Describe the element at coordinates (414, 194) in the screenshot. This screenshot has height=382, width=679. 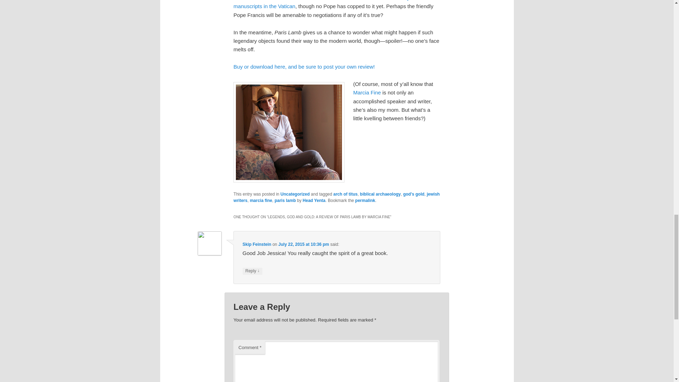
I see `god's gold` at that location.